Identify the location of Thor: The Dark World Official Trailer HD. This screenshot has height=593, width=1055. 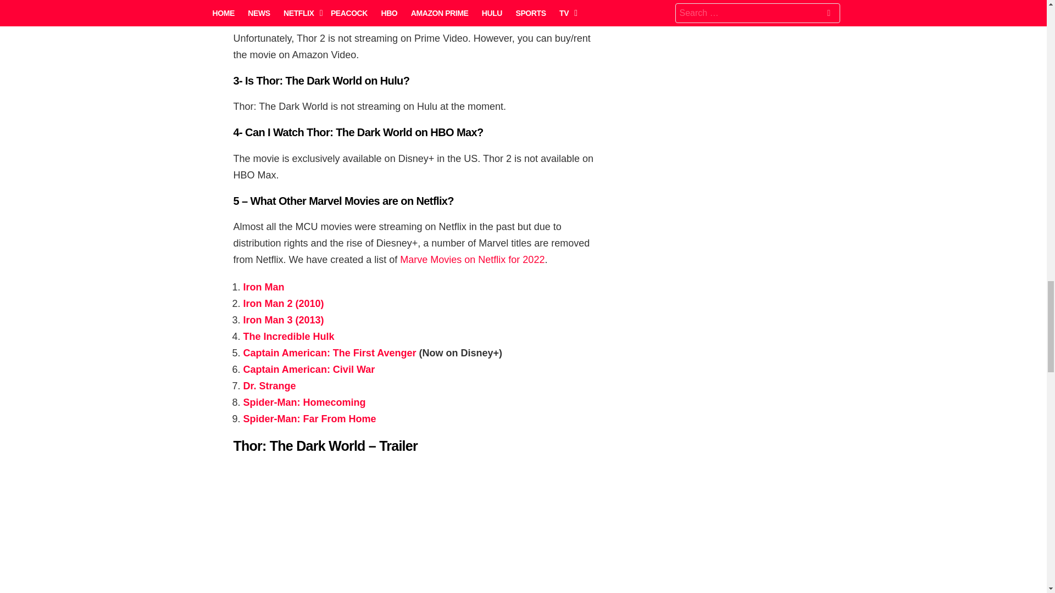
(415, 529).